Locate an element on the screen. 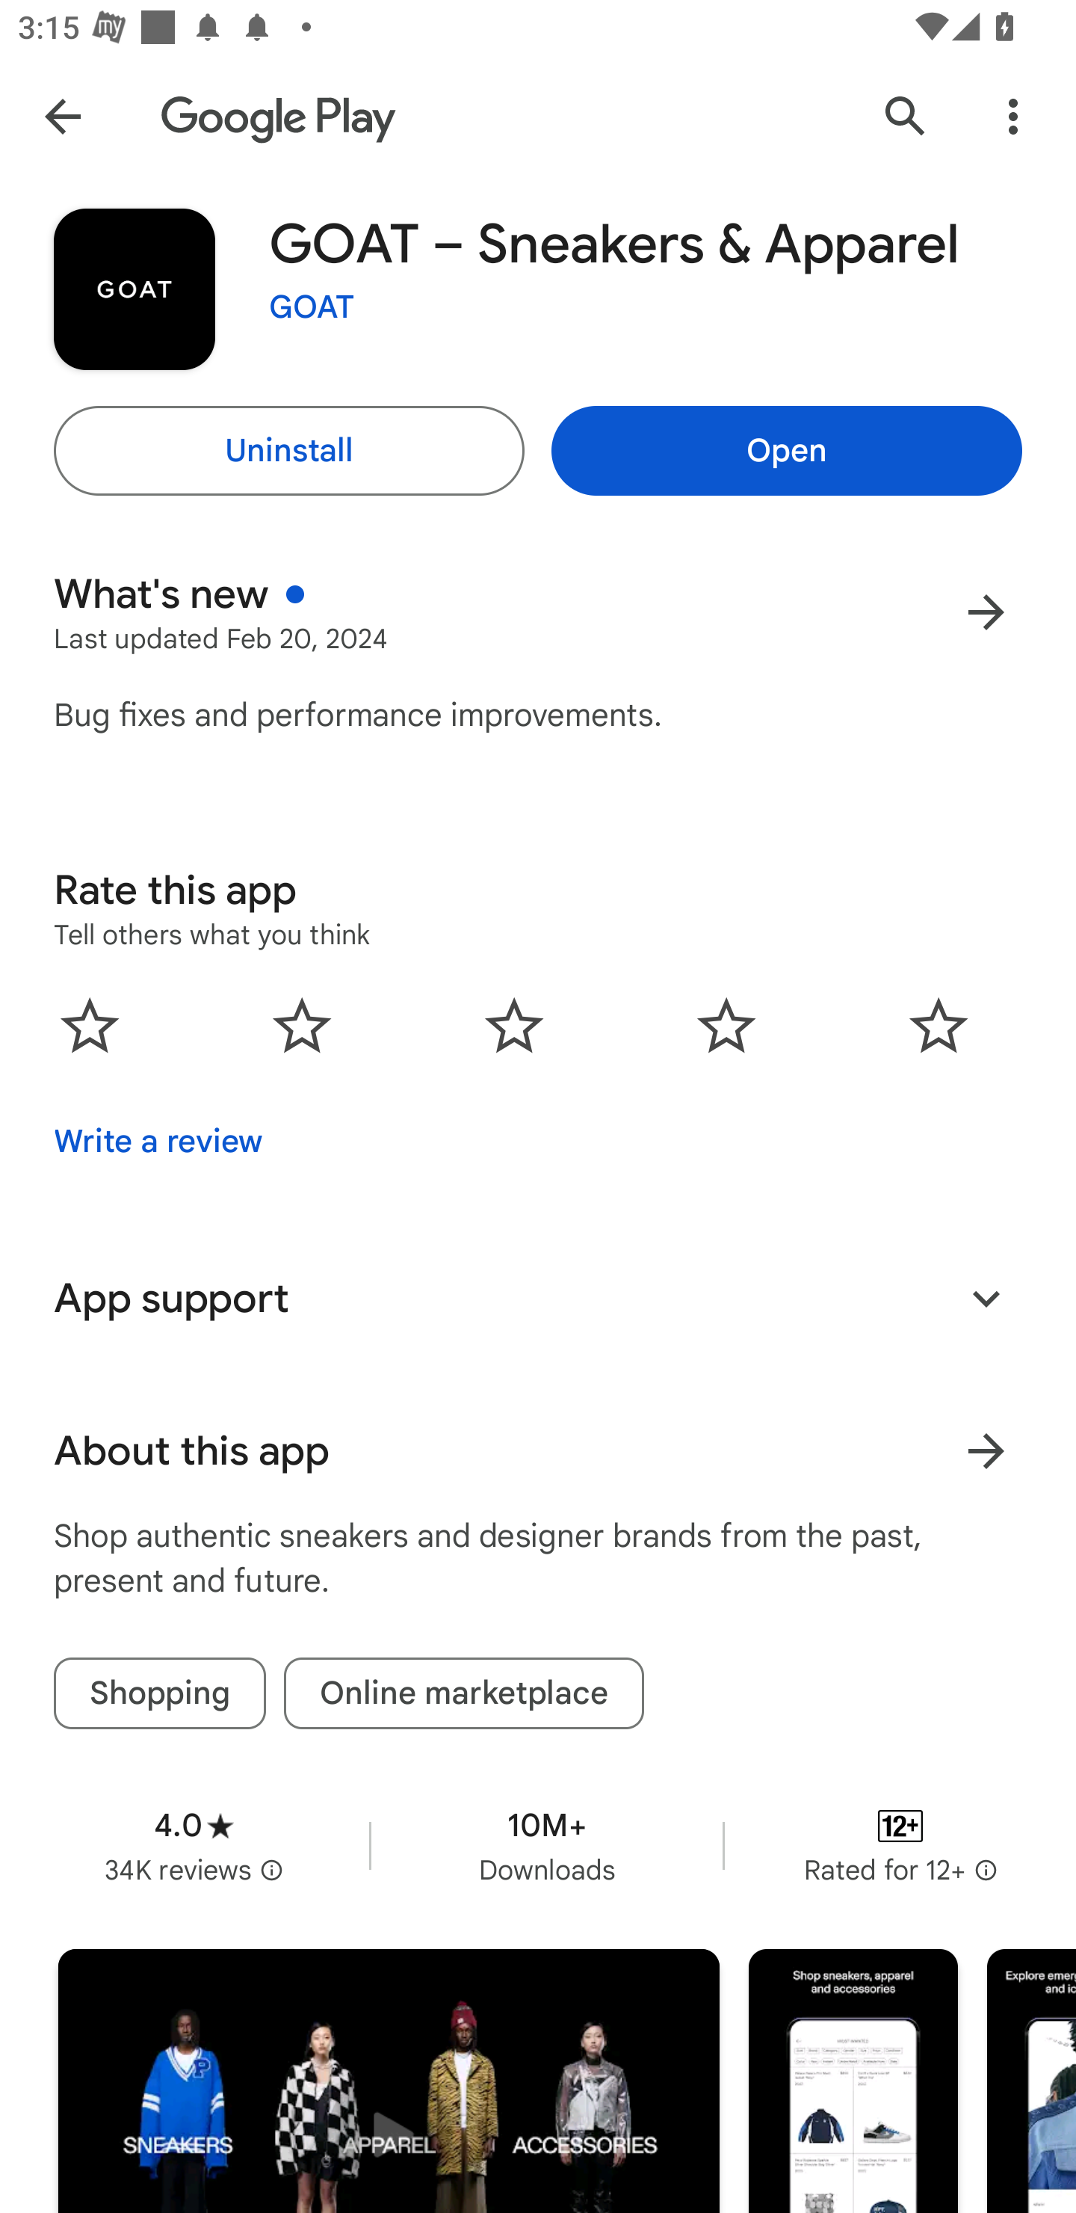 This screenshot has width=1076, height=2213. More results for What's new is located at coordinates (986, 612).